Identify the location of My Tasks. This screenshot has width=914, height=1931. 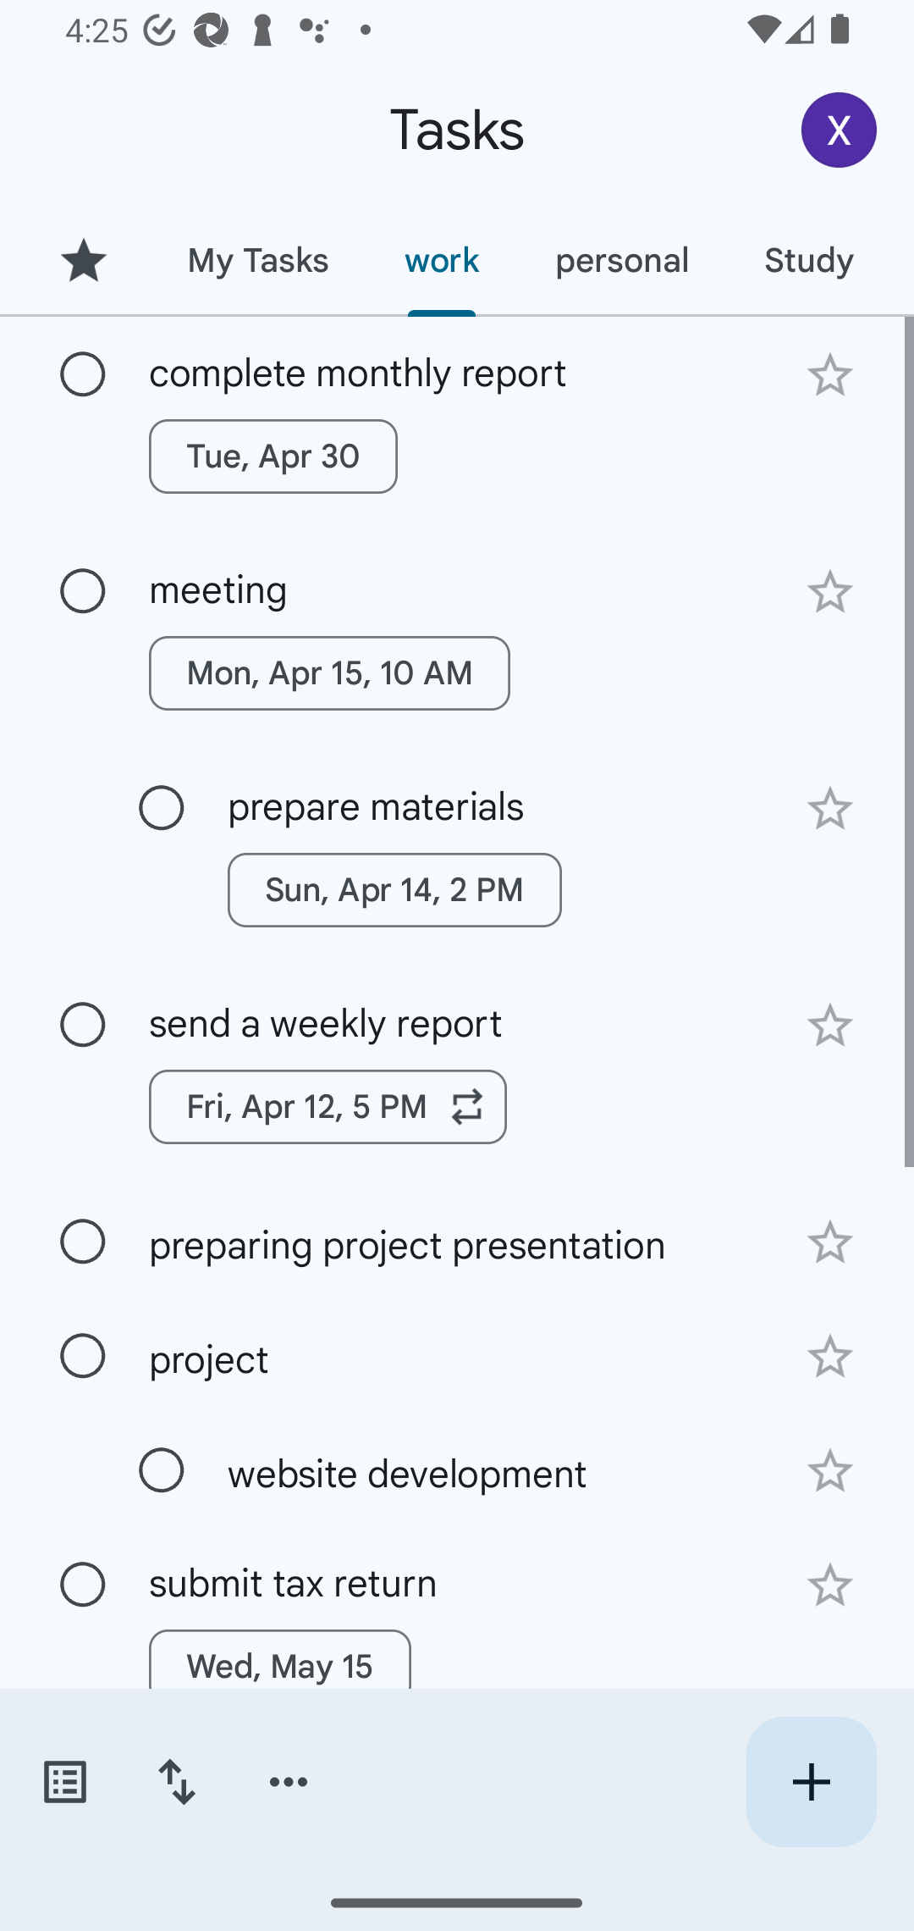
(257, 260).